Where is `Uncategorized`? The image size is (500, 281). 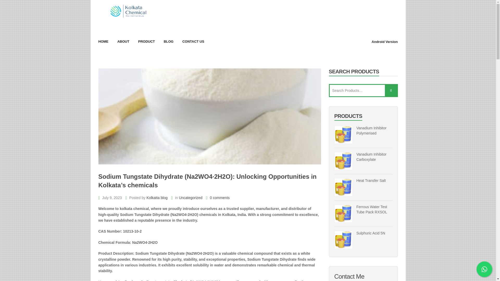 Uncategorized is located at coordinates (191, 197).